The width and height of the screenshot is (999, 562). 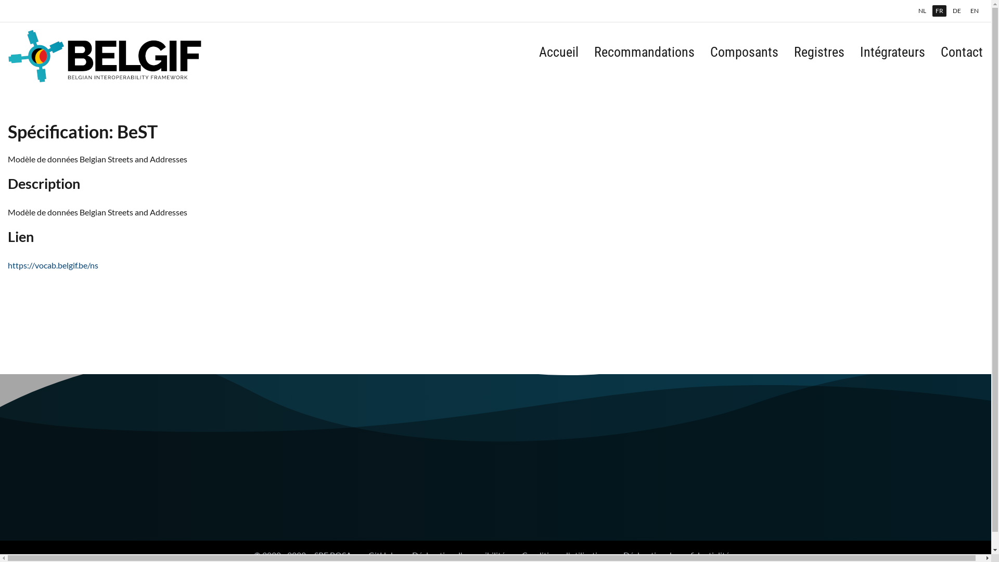 What do you see at coordinates (957, 11) in the screenshot?
I see `DE` at bounding box center [957, 11].